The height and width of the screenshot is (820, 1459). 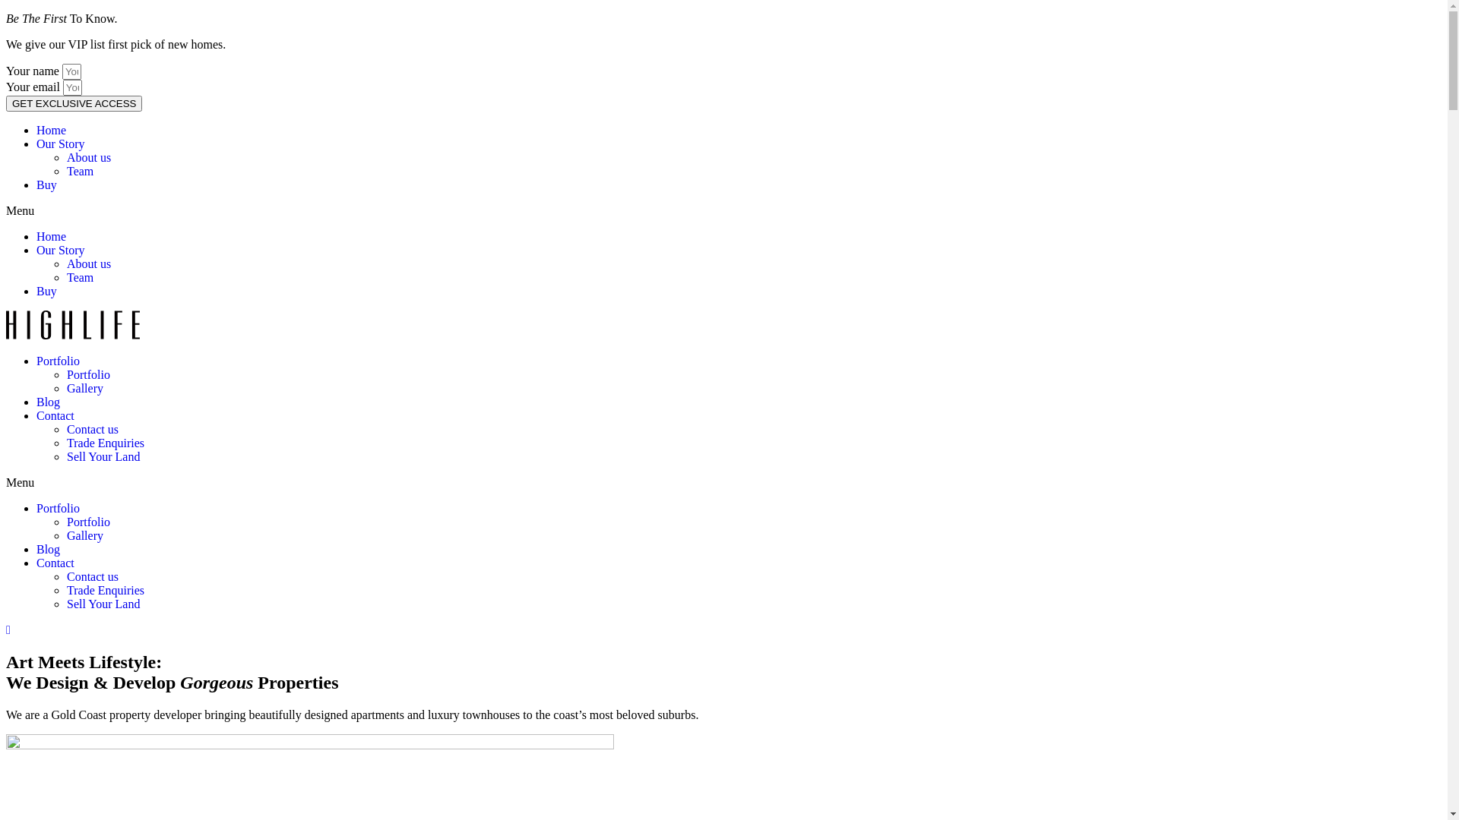 What do you see at coordinates (80, 277) in the screenshot?
I see `Team` at bounding box center [80, 277].